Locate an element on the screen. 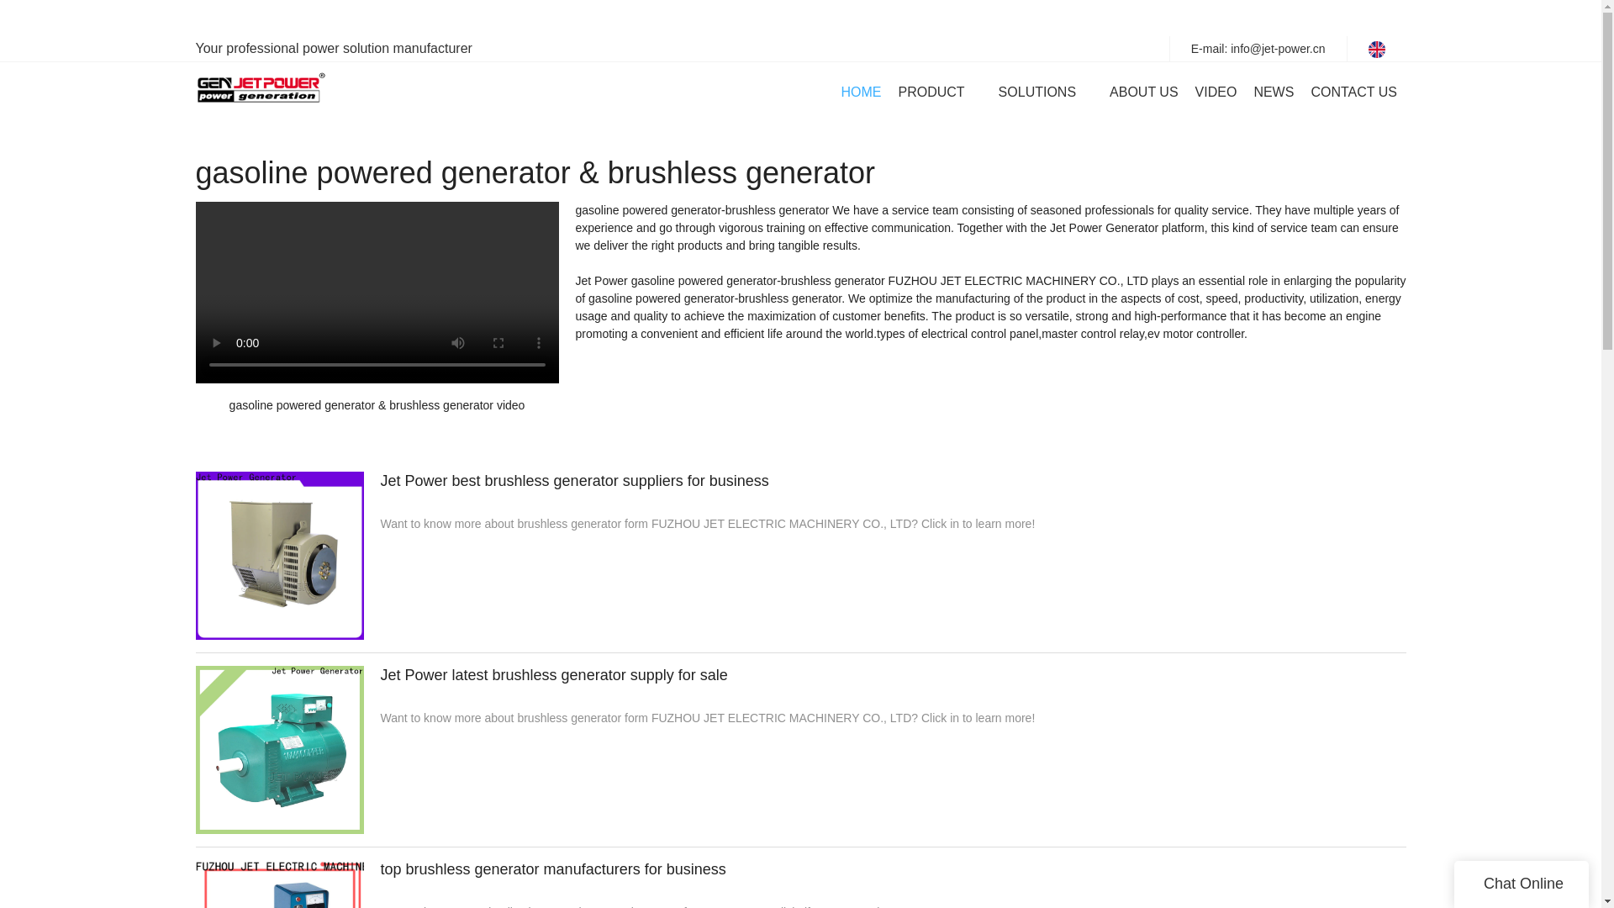  NEWS is located at coordinates (1274, 92).